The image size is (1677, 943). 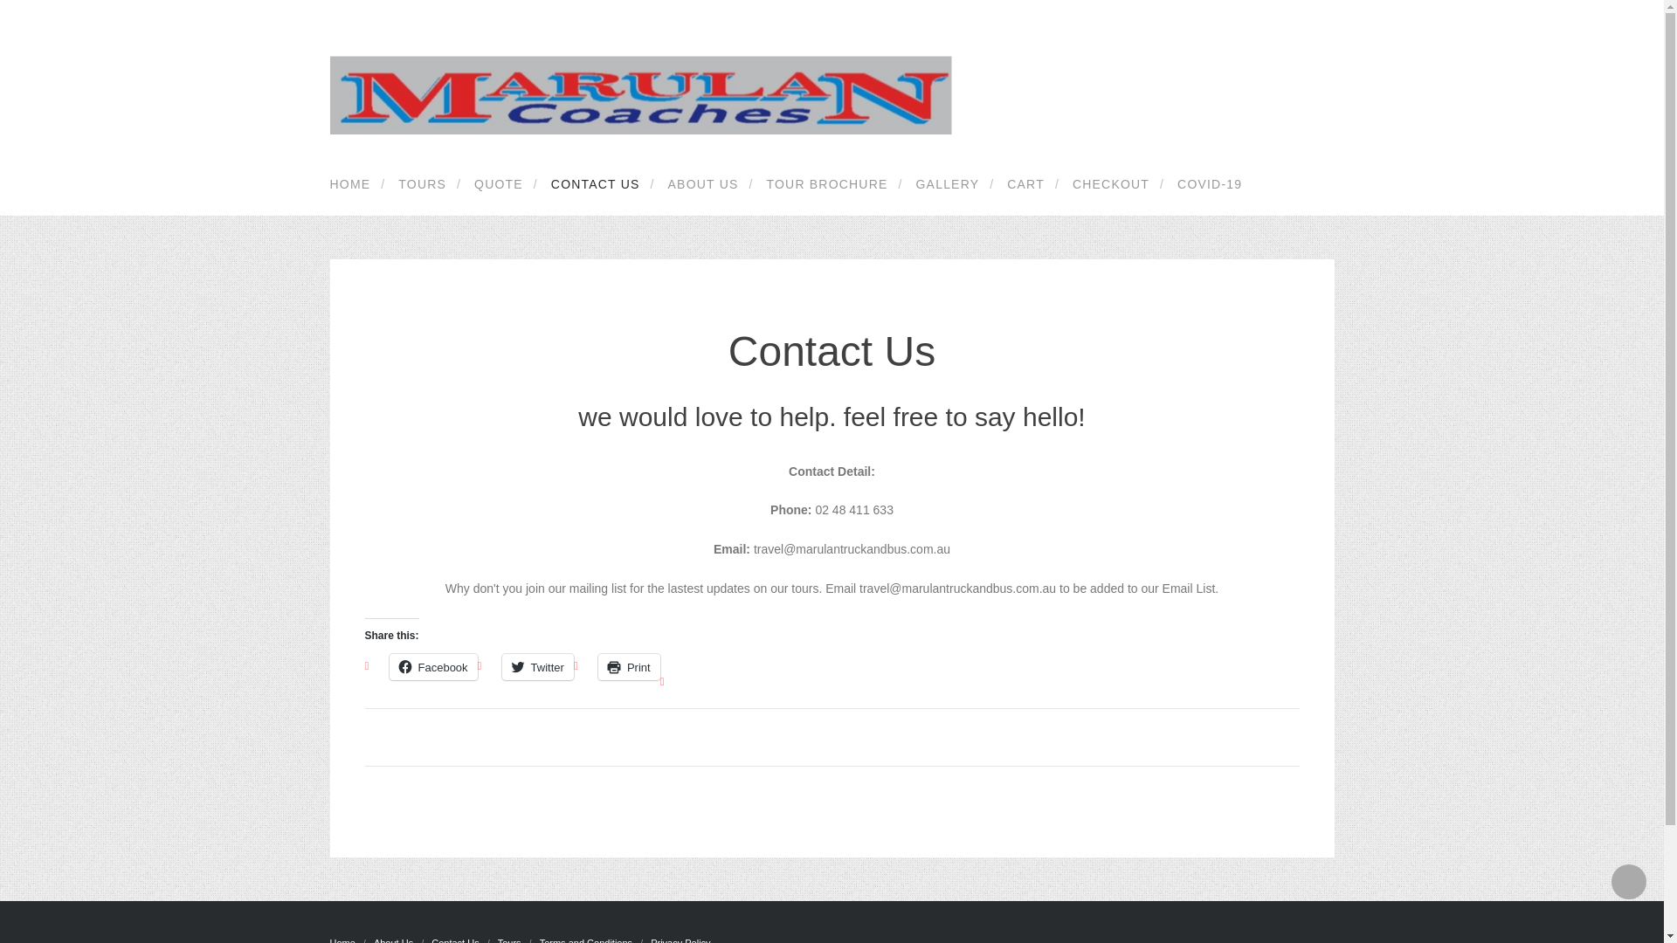 What do you see at coordinates (356, 184) in the screenshot?
I see `HOME` at bounding box center [356, 184].